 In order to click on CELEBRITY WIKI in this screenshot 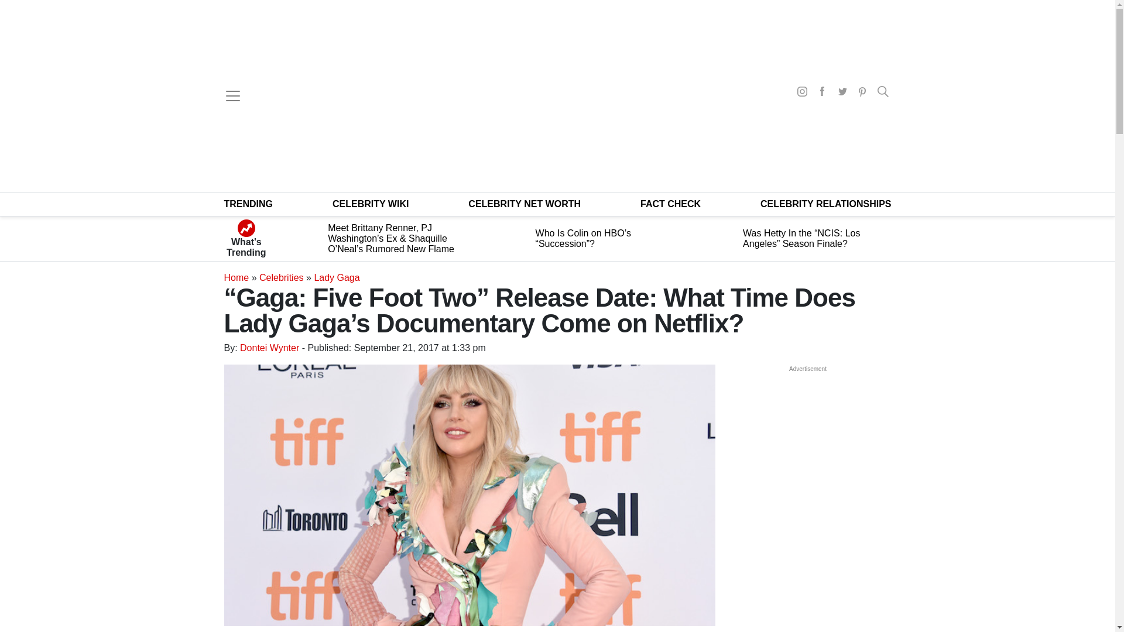, I will do `click(371, 204)`.